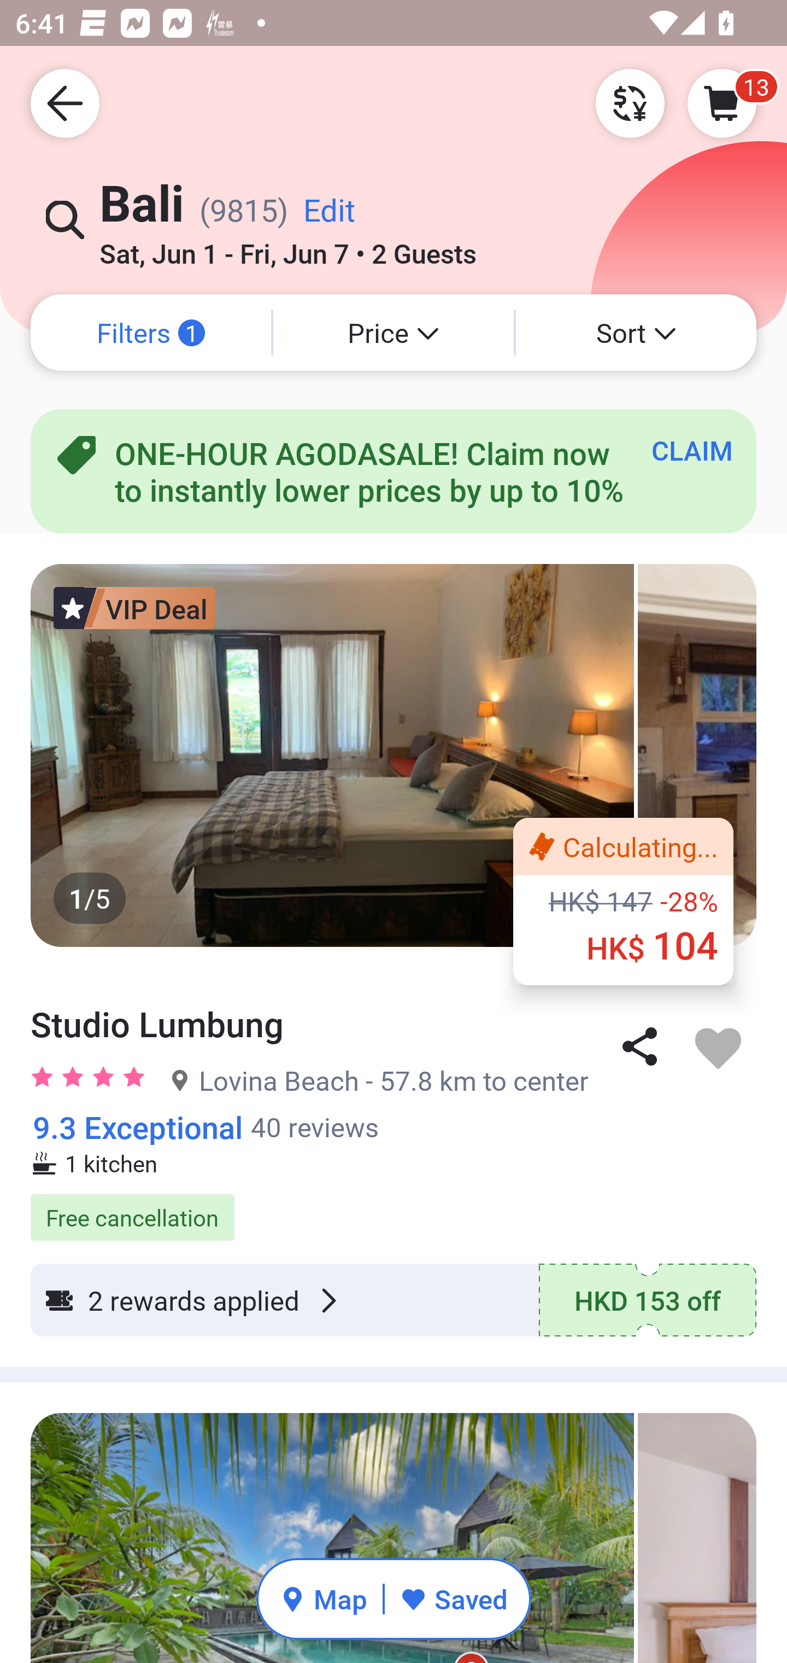 The width and height of the screenshot is (787, 1663). Describe the element at coordinates (134, 607) in the screenshot. I see `VIP Deal` at that location.